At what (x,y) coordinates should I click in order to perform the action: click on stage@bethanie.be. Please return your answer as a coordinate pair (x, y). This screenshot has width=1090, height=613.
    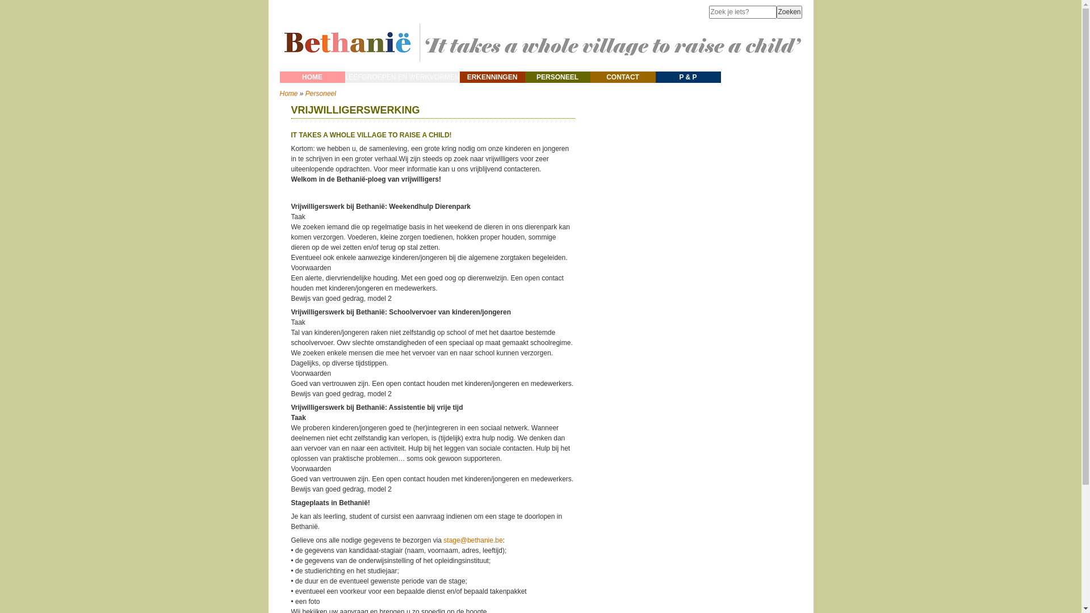
    Looking at the image, I should click on (473, 540).